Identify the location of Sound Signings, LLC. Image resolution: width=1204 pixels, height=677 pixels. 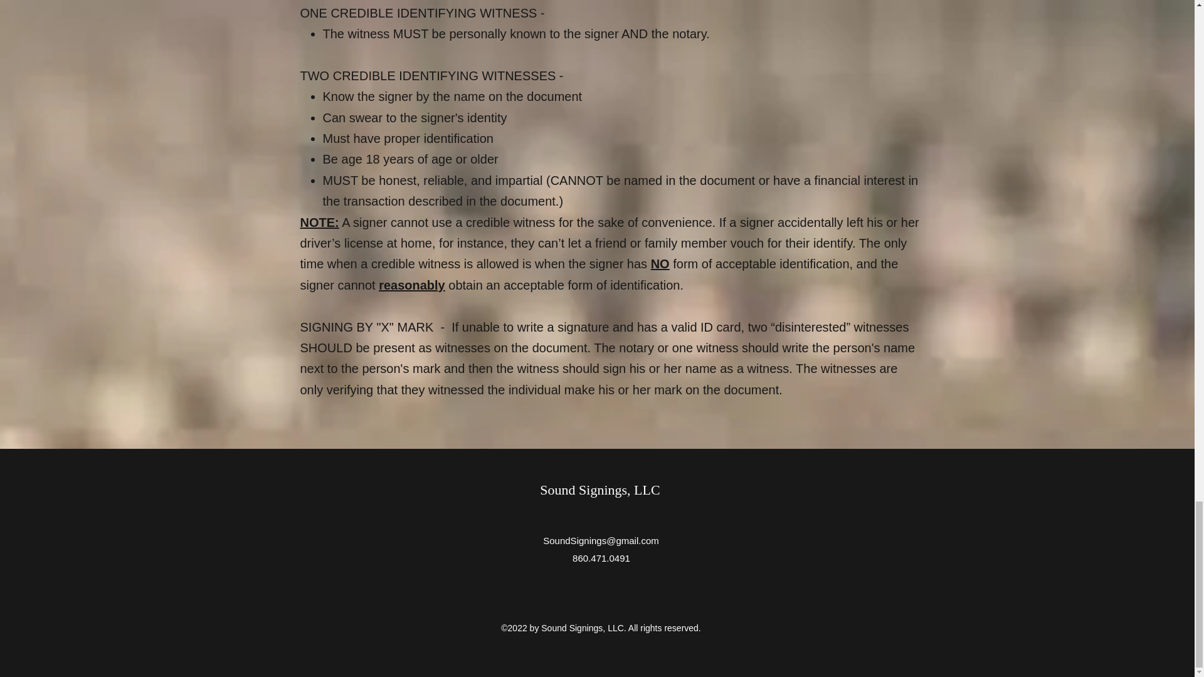
(599, 489).